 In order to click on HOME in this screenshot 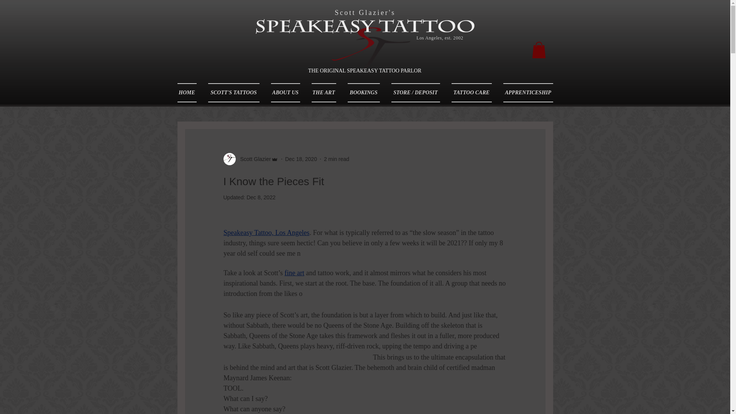, I will do `click(189, 93)`.